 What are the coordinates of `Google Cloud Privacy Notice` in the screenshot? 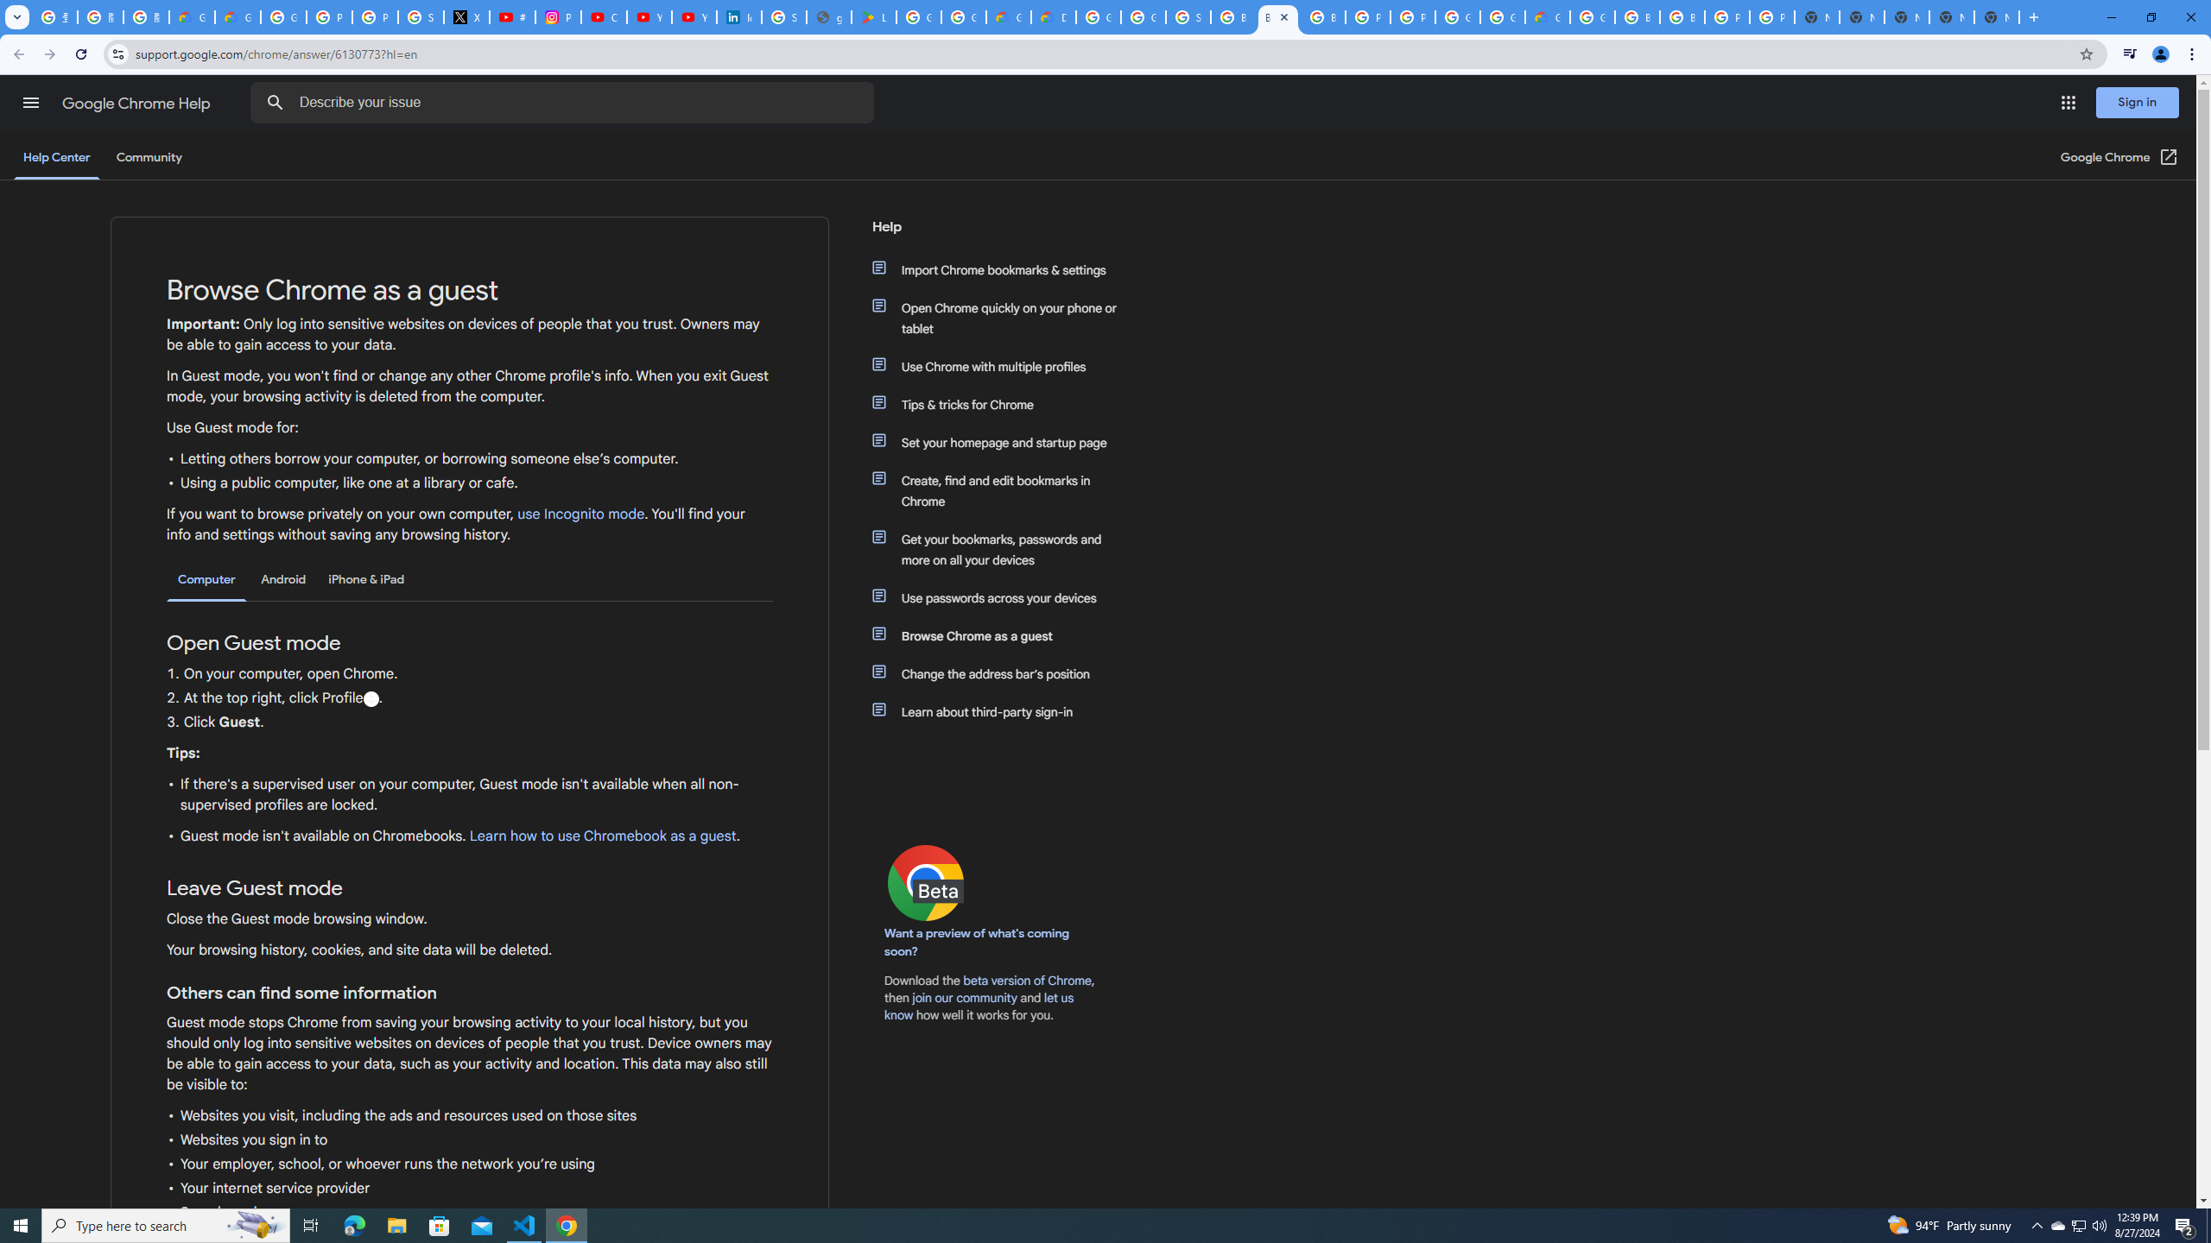 It's located at (192, 17).